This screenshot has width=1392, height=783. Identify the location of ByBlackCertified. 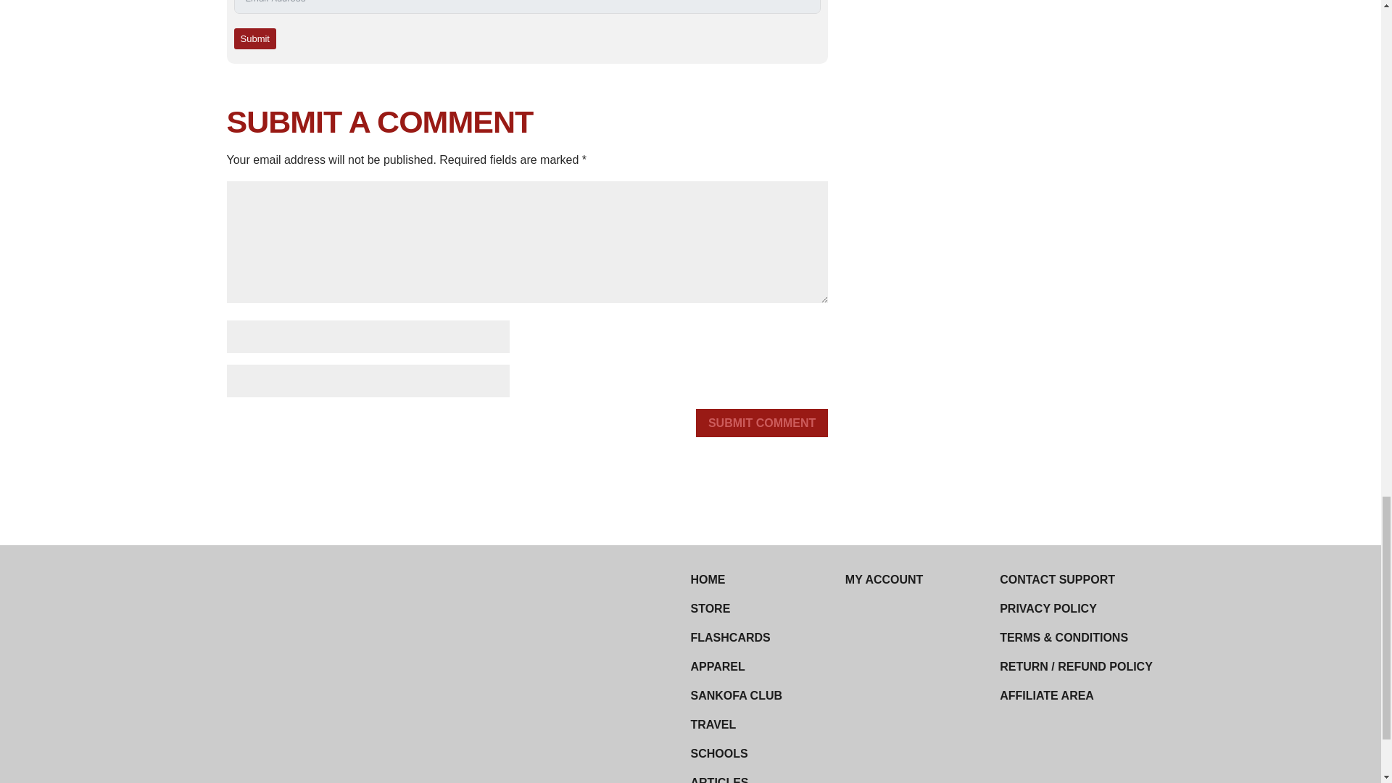
(367, 718).